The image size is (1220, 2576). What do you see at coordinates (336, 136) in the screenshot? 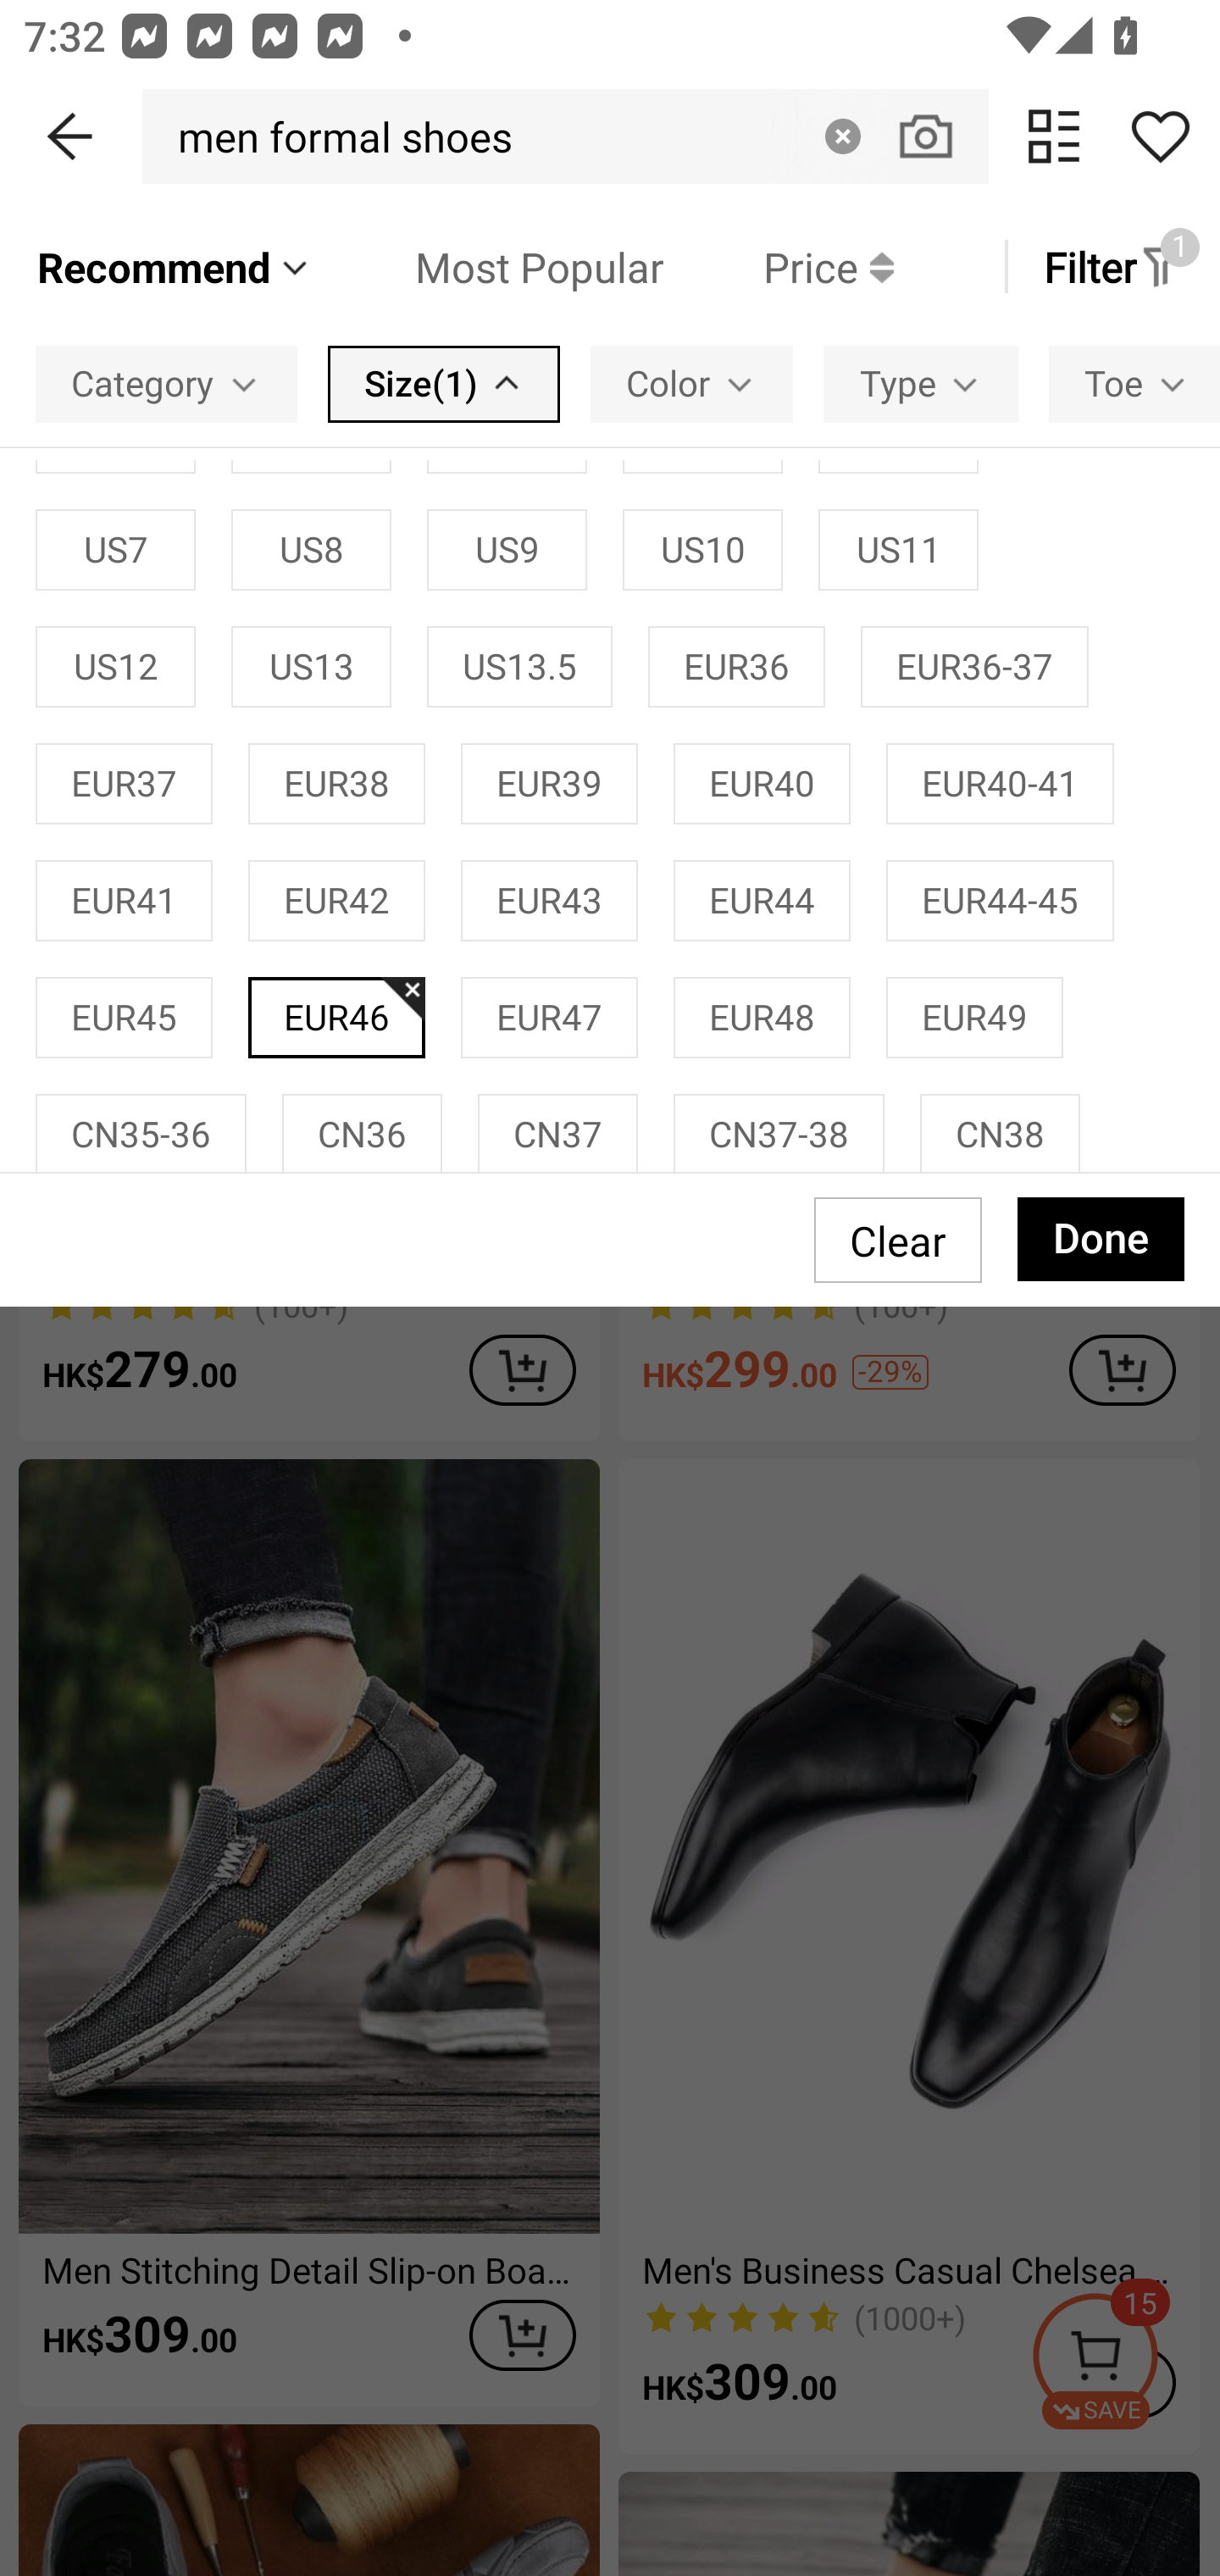
I see `men formal shoes` at bounding box center [336, 136].